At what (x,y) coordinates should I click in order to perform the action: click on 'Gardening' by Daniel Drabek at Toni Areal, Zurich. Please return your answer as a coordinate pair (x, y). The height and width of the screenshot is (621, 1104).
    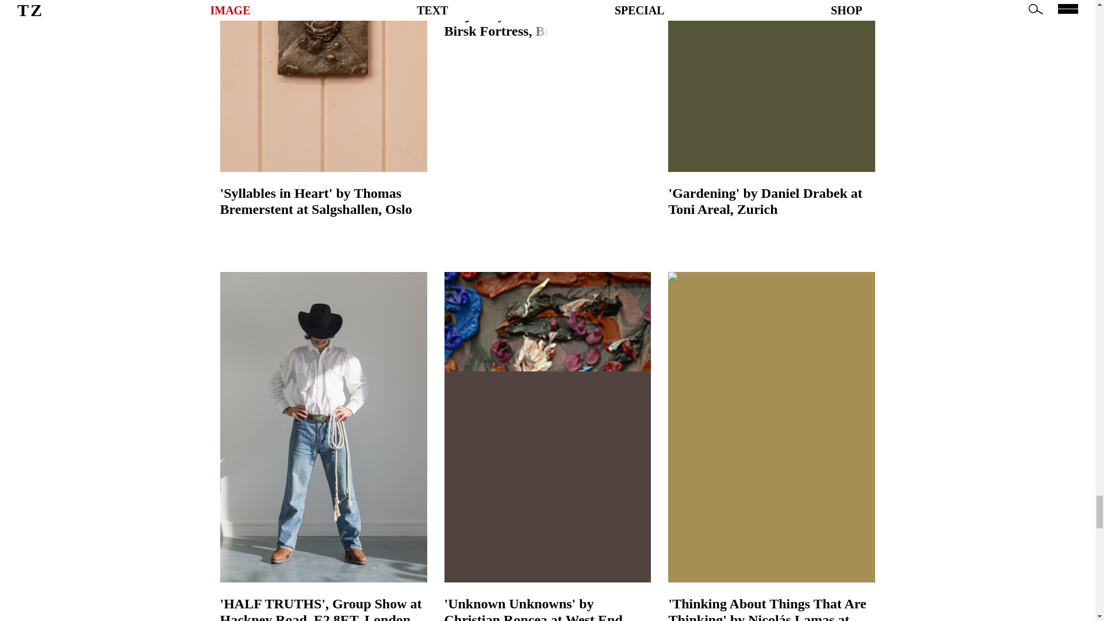
    Looking at the image, I should click on (772, 109).